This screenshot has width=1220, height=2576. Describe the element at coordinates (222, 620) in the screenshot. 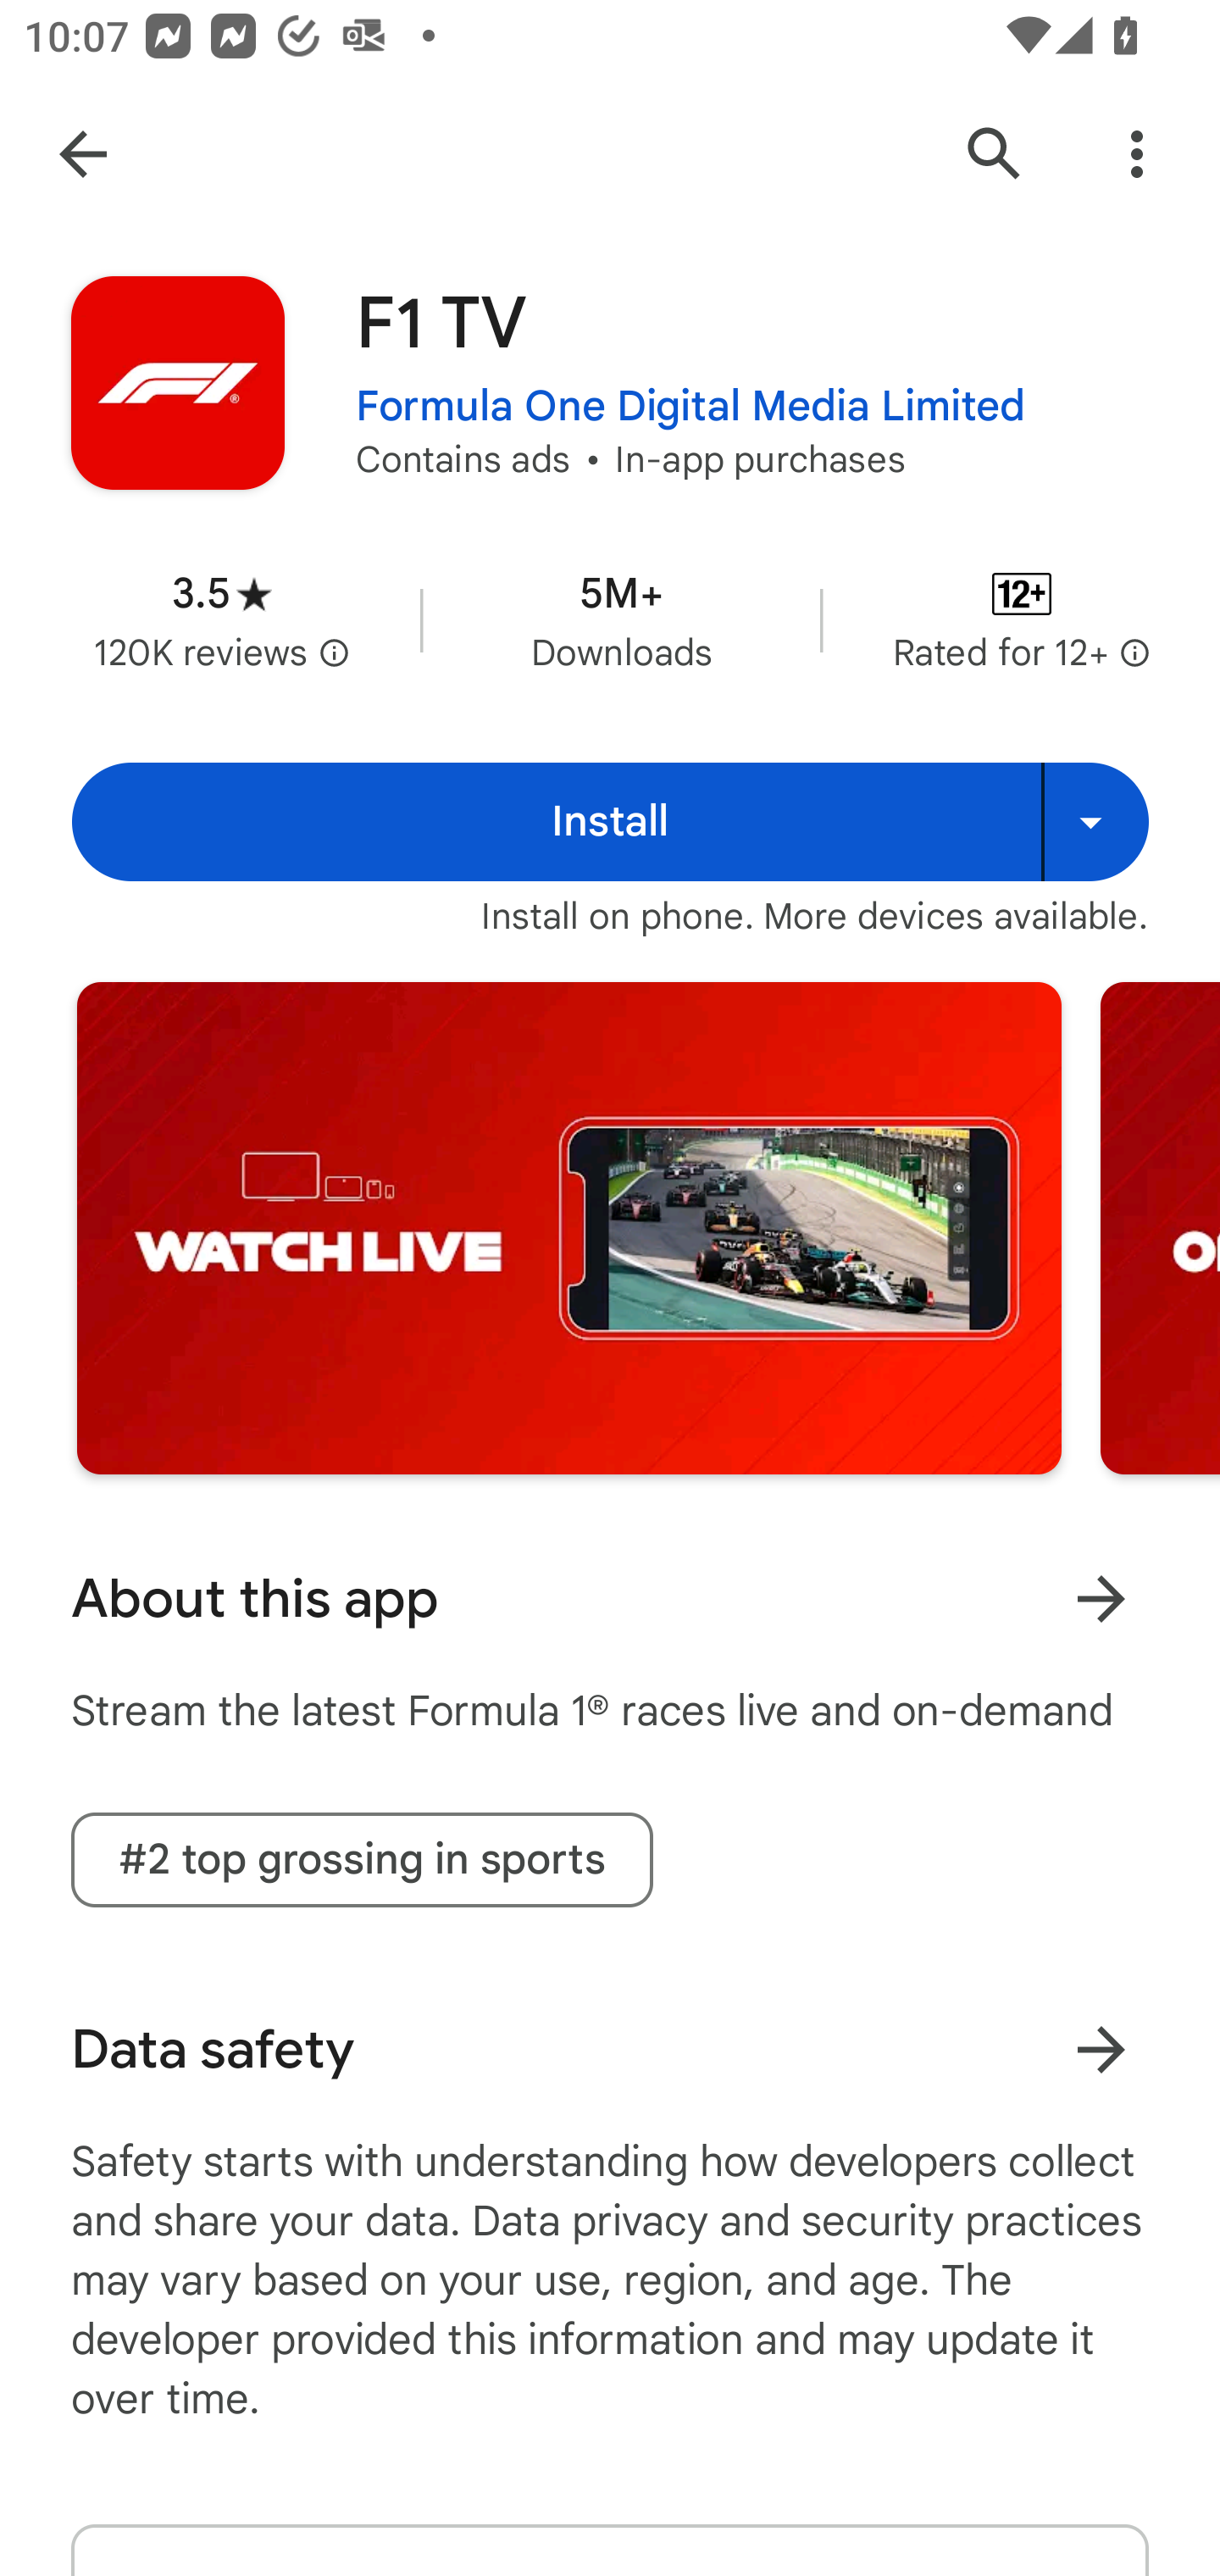

I see `Average rating 3.5 stars in 120 thousand reviews` at that location.